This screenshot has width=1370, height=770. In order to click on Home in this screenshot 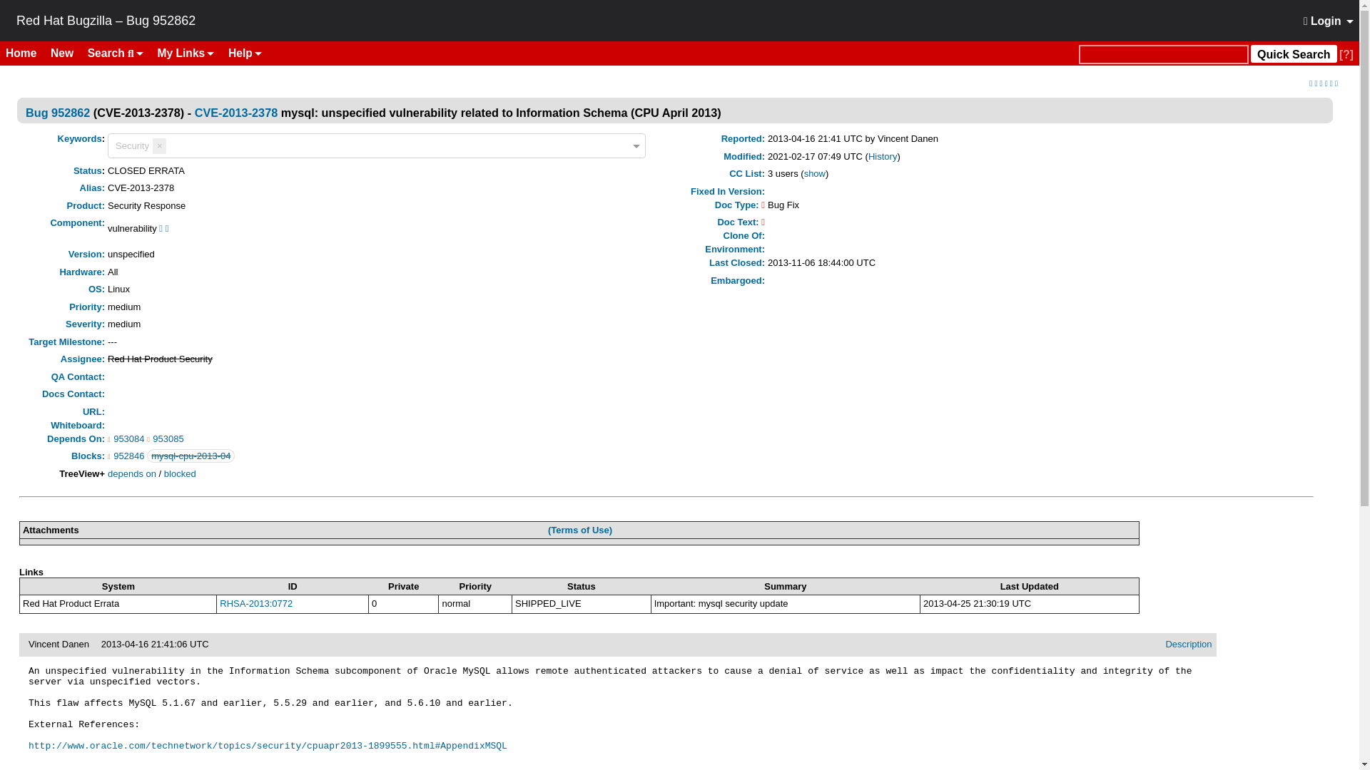, I will do `click(26, 53)`.